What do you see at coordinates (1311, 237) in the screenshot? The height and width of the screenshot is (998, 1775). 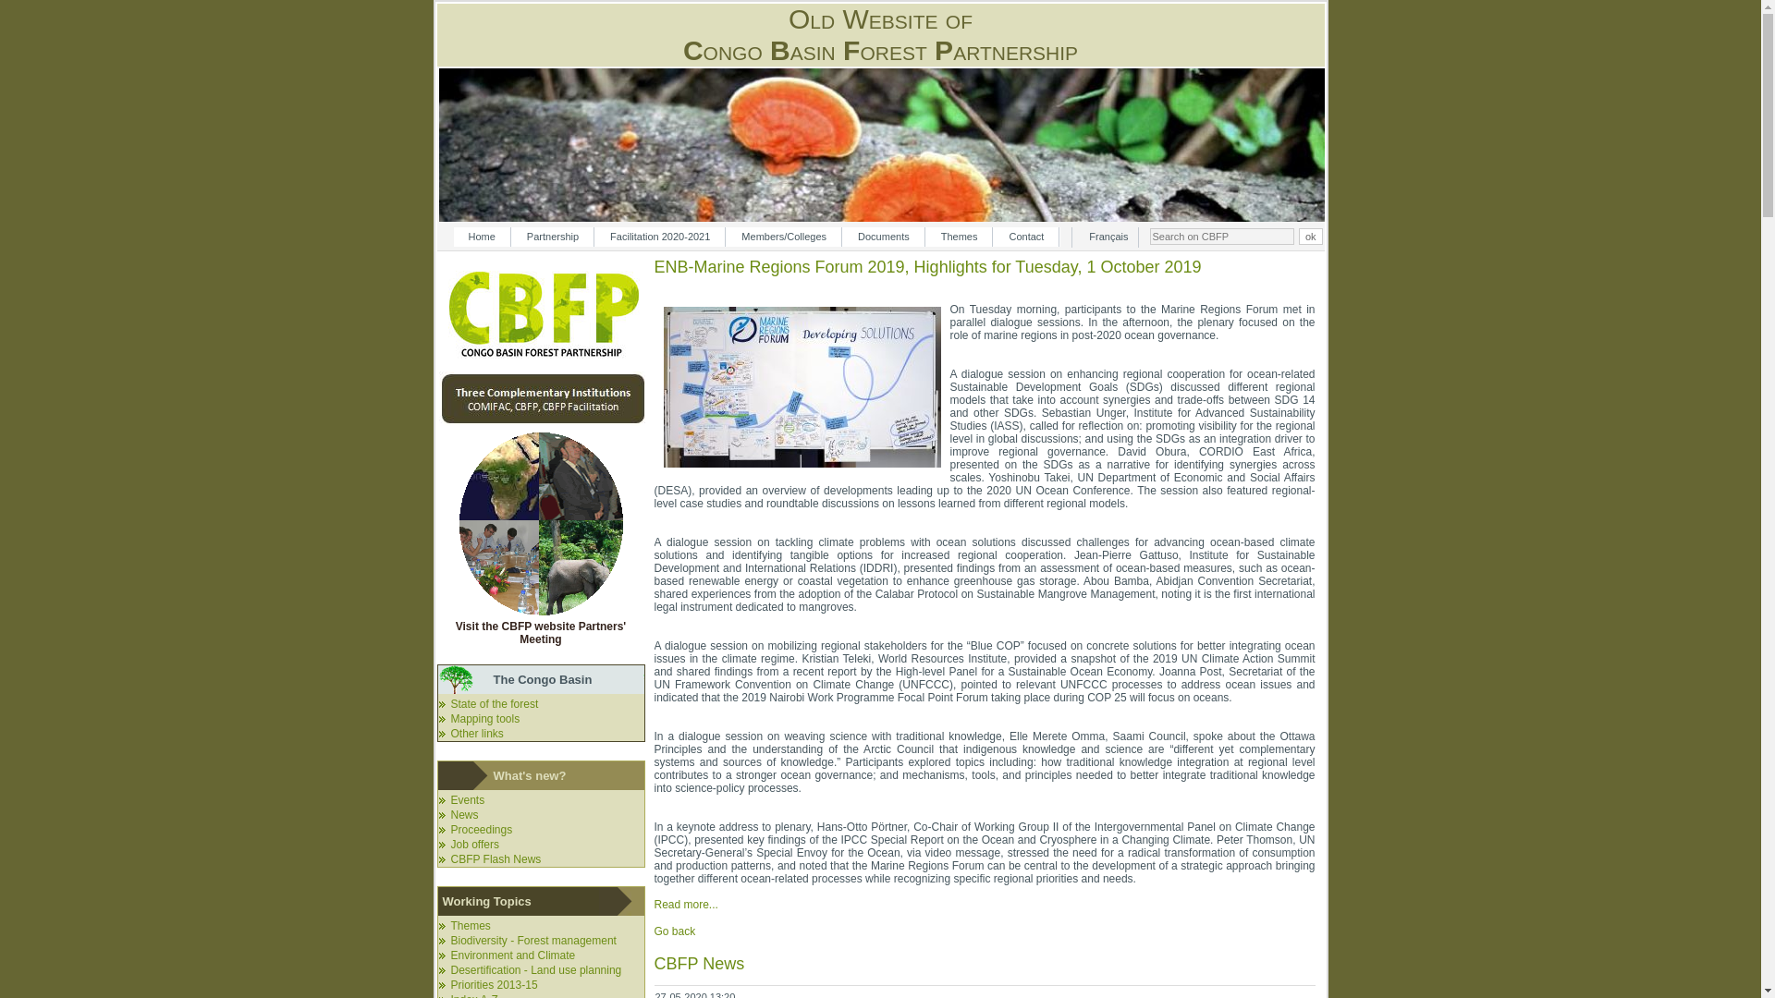 I see `ok` at bounding box center [1311, 237].